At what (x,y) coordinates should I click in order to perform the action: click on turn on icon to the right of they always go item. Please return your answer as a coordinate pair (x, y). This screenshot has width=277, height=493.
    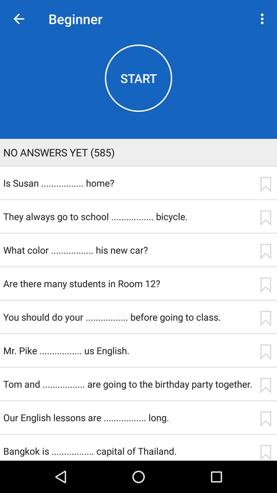
    Looking at the image, I should click on (265, 218).